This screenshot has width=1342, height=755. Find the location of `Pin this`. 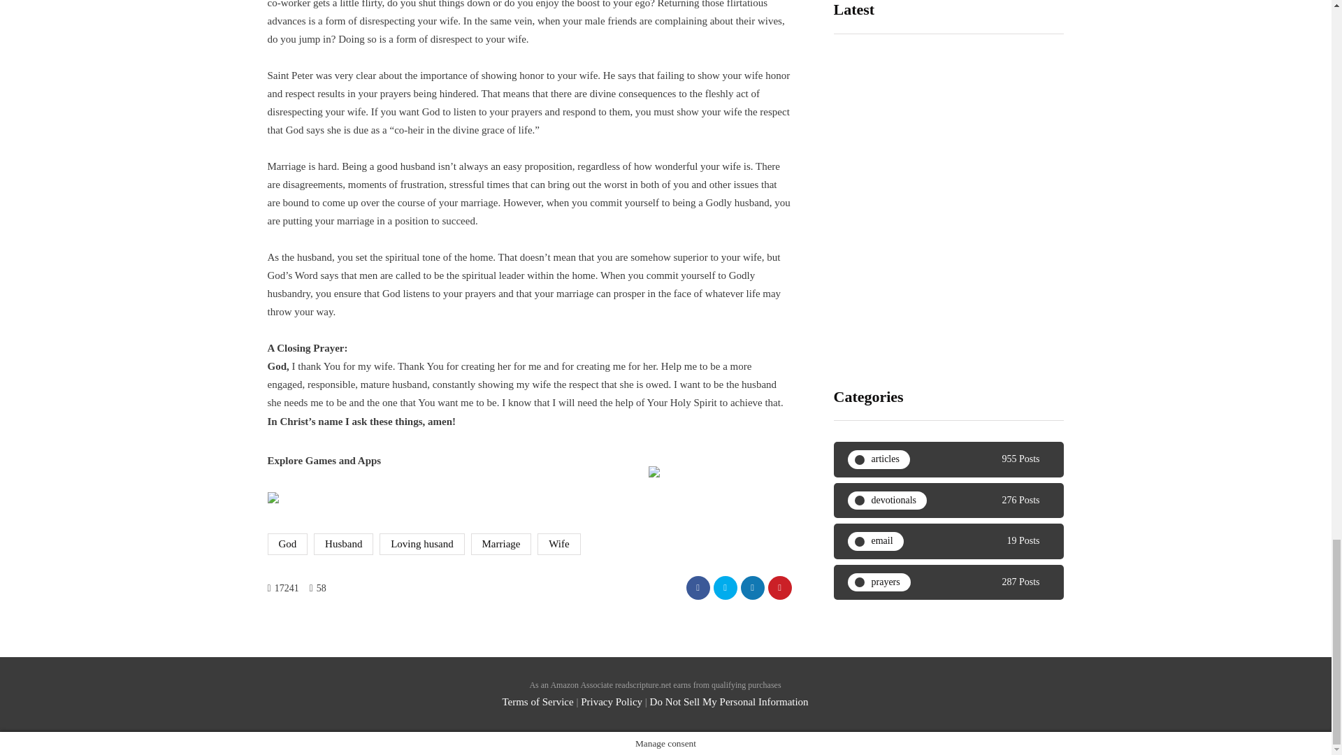

Pin this is located at coordinates (779, 587).